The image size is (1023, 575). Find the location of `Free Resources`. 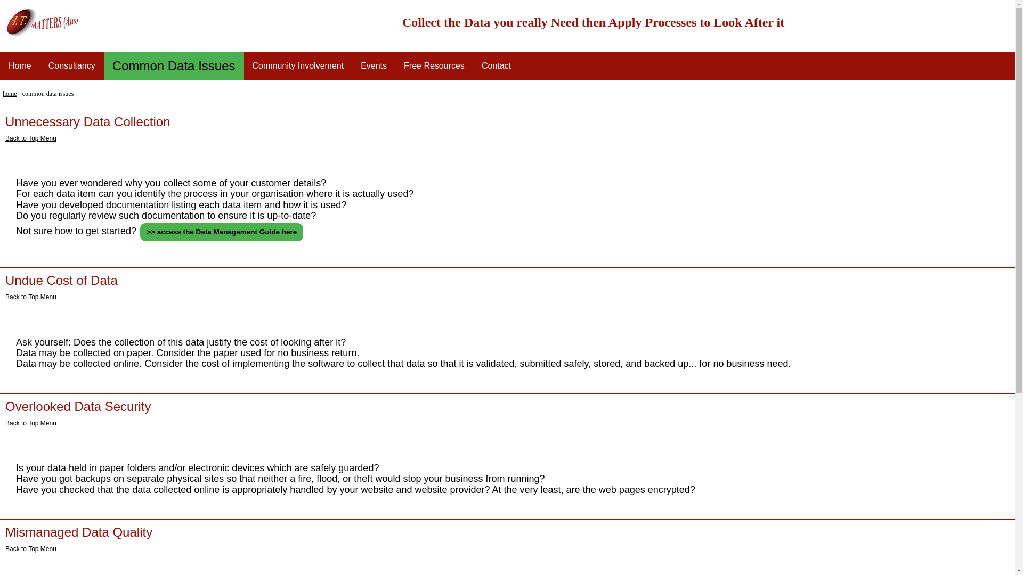

Free Resources is located at coordinates (434, 66).